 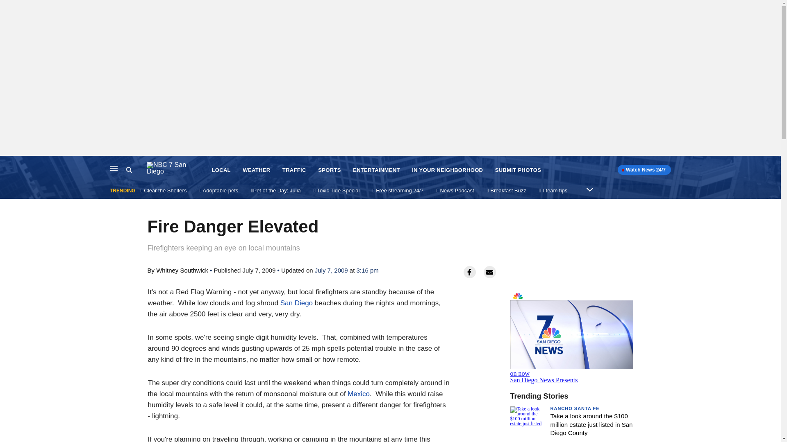 I want to click on SPORTS, so click(x=329, y=170).